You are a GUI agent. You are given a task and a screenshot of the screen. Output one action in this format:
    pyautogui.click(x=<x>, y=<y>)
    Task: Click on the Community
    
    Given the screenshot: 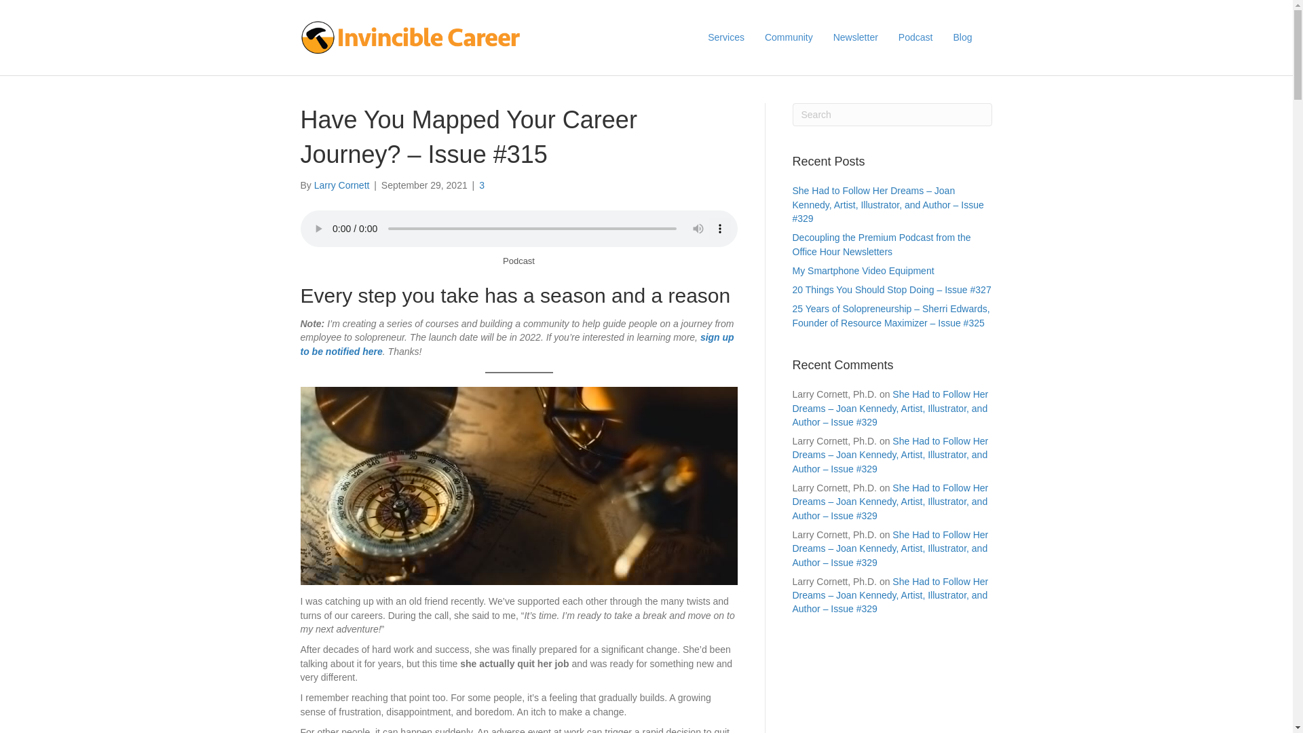 What is the action you would take?
    pyautogui.click(x=789, y=38)
    